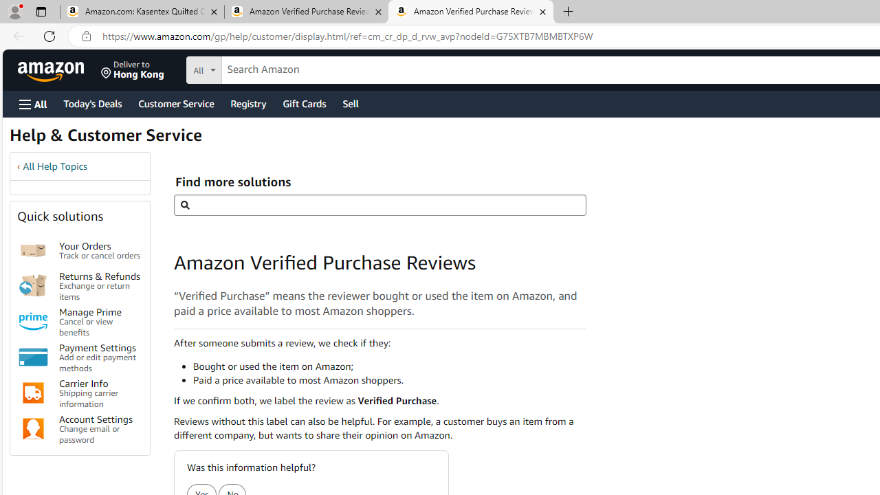  Describe the element at coordinates (176, 103) in the screenshot. I see `Customer Service` at that location.